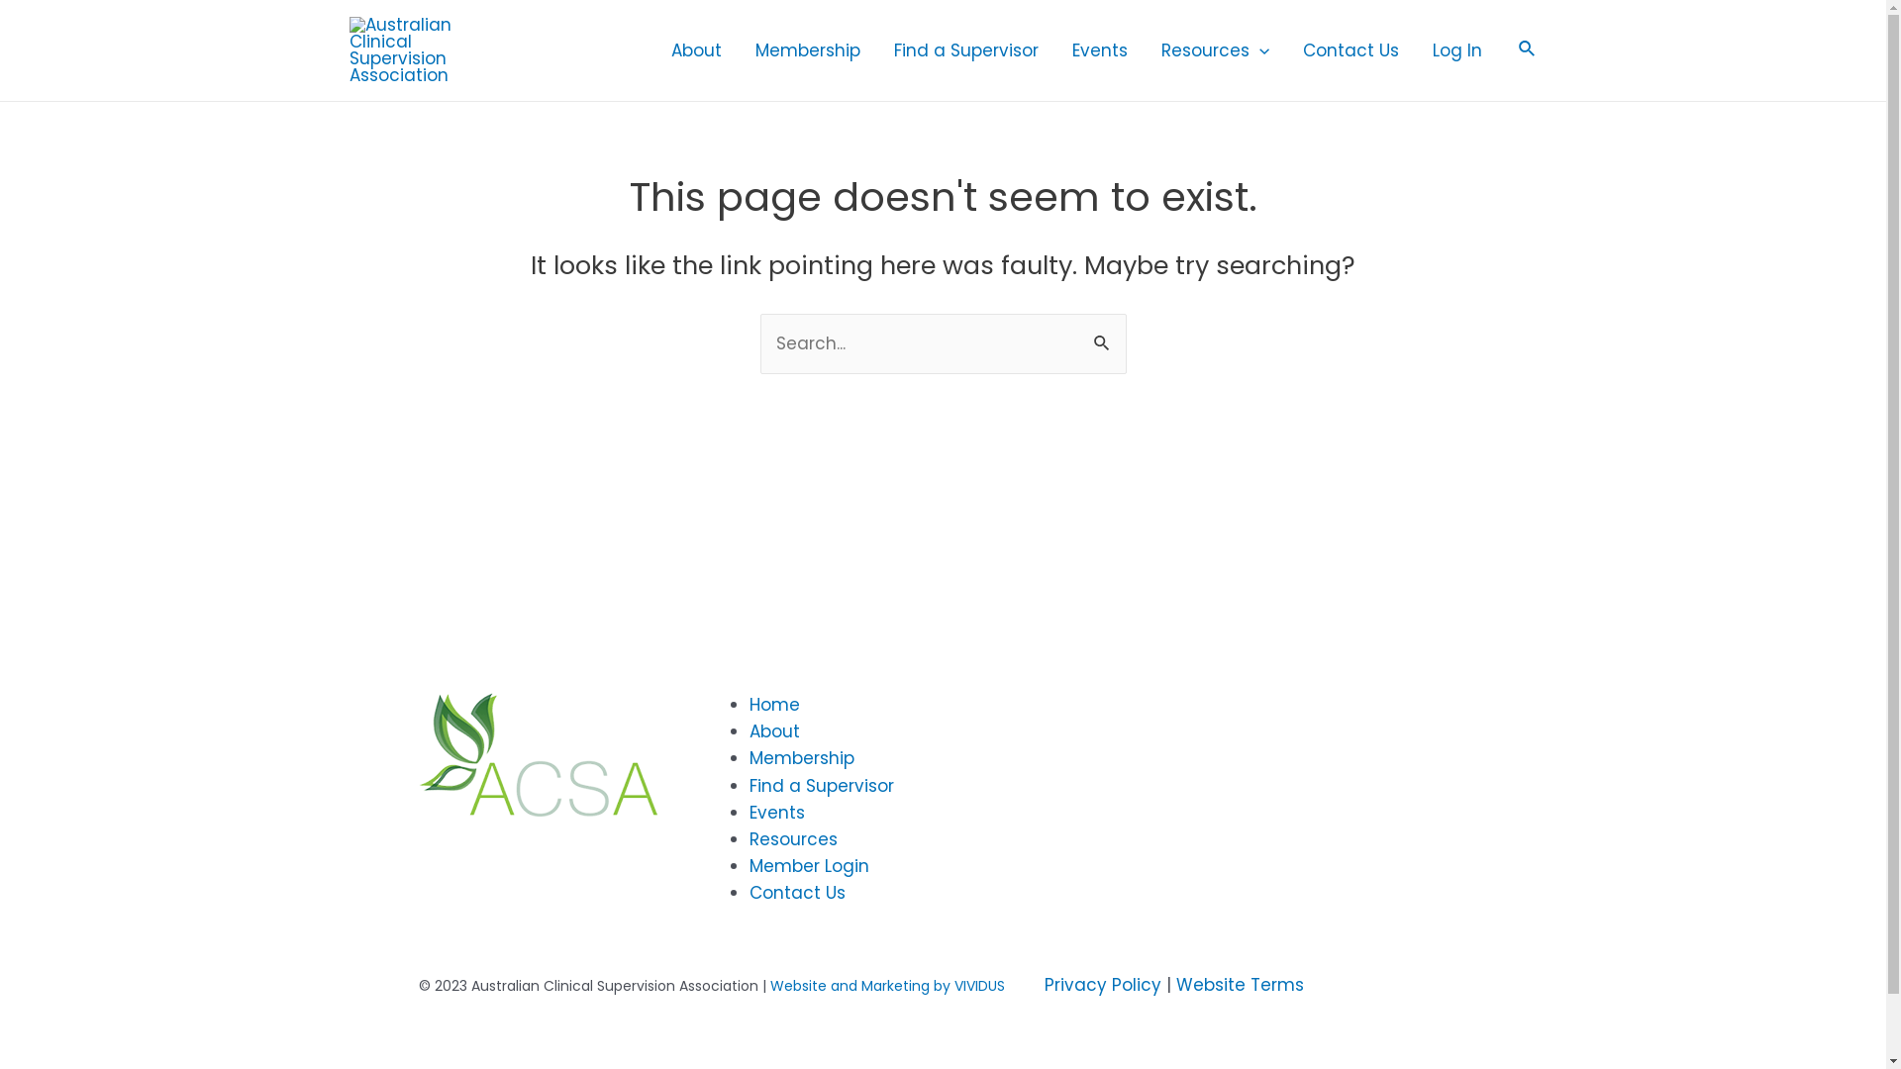  What do you see at coordinates (1351, 50) in the screenshot?
I see `Contact Us` at bounding box center [1351, 50].